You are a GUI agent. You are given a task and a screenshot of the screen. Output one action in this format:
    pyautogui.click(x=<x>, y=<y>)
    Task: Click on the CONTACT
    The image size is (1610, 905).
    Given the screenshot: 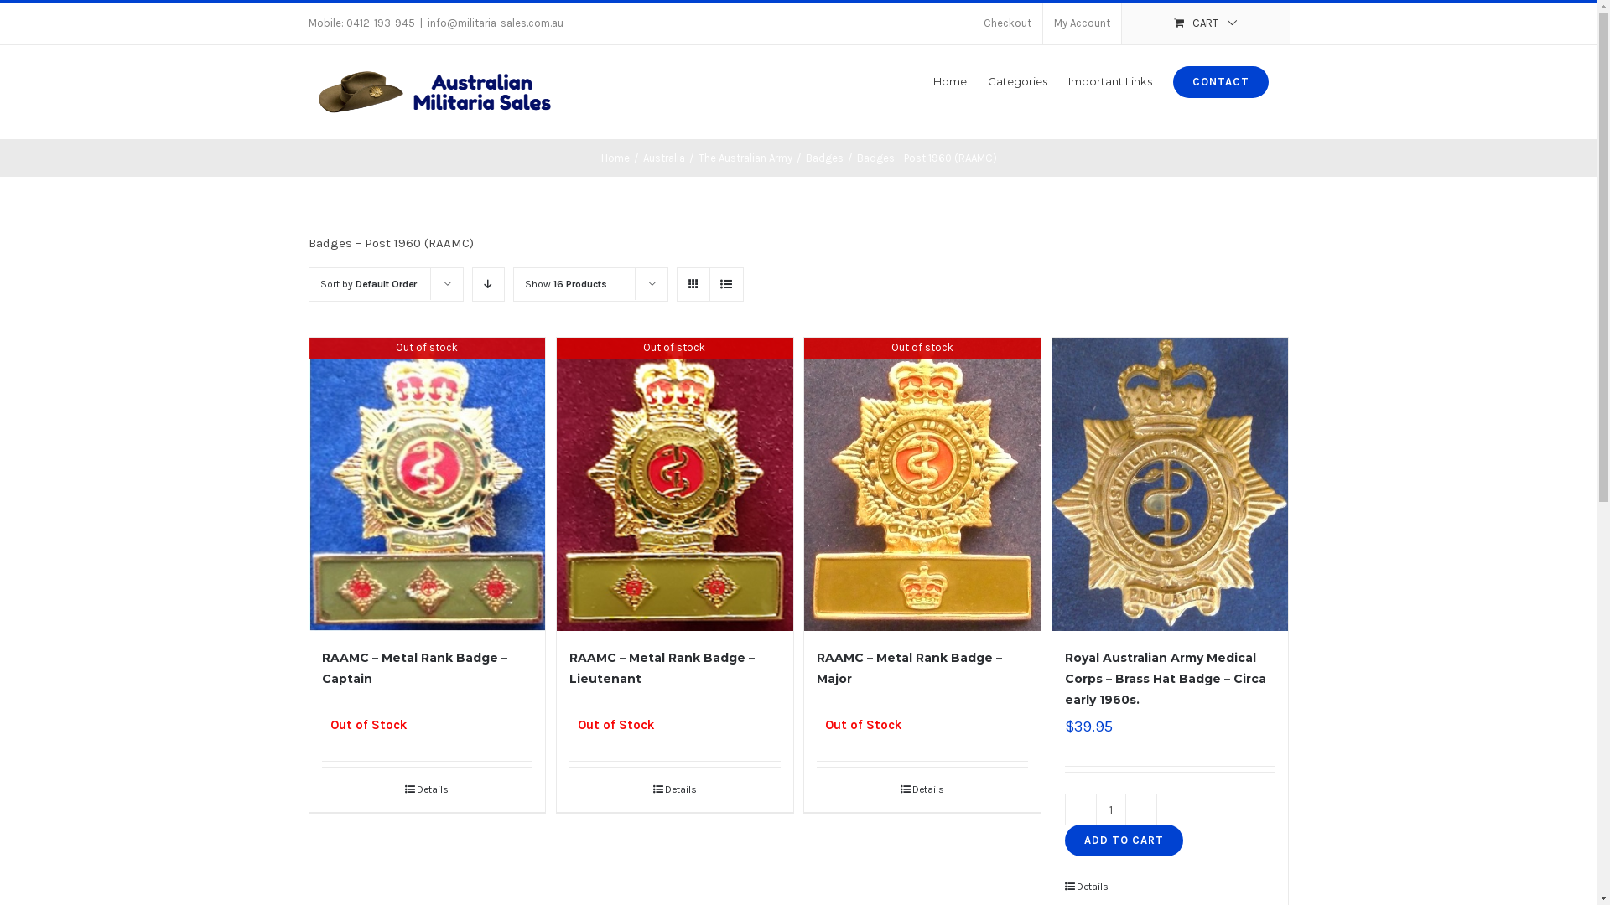 What is the action you would take?
    pyautogui.click(x=1220, y=80)
    